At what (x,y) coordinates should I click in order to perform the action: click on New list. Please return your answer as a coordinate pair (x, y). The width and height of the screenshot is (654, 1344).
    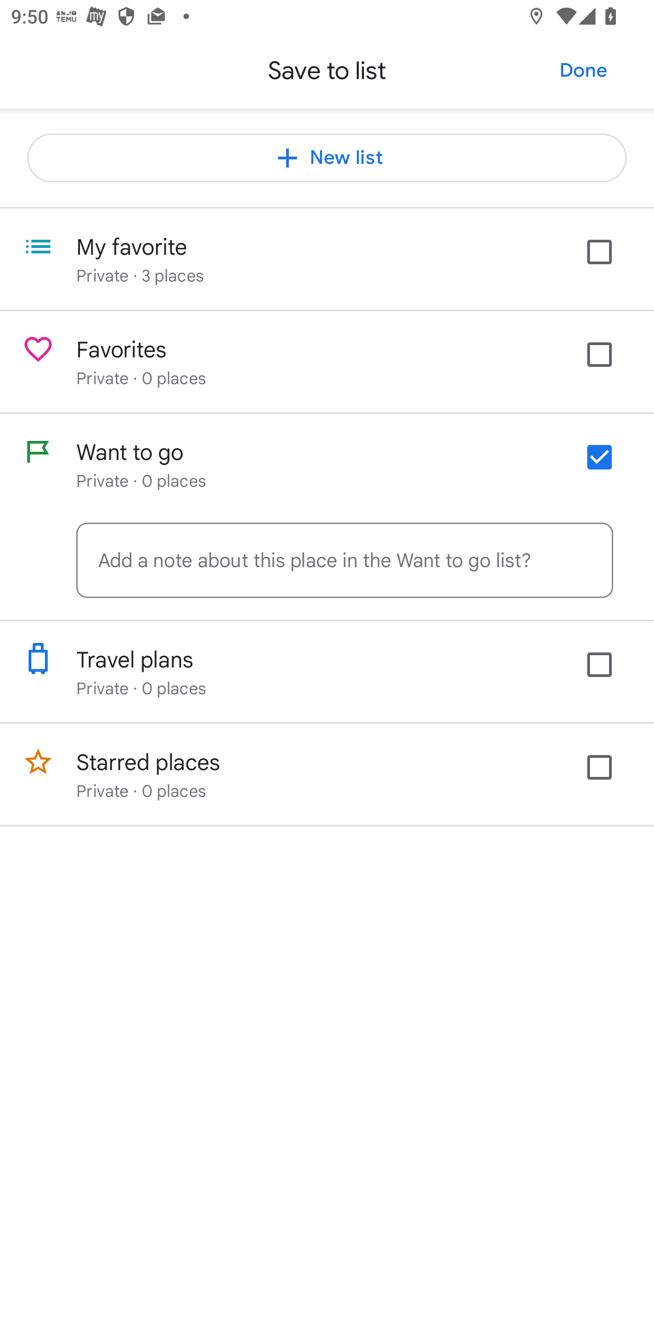
    Looking at the image, I should click on (327, 158).